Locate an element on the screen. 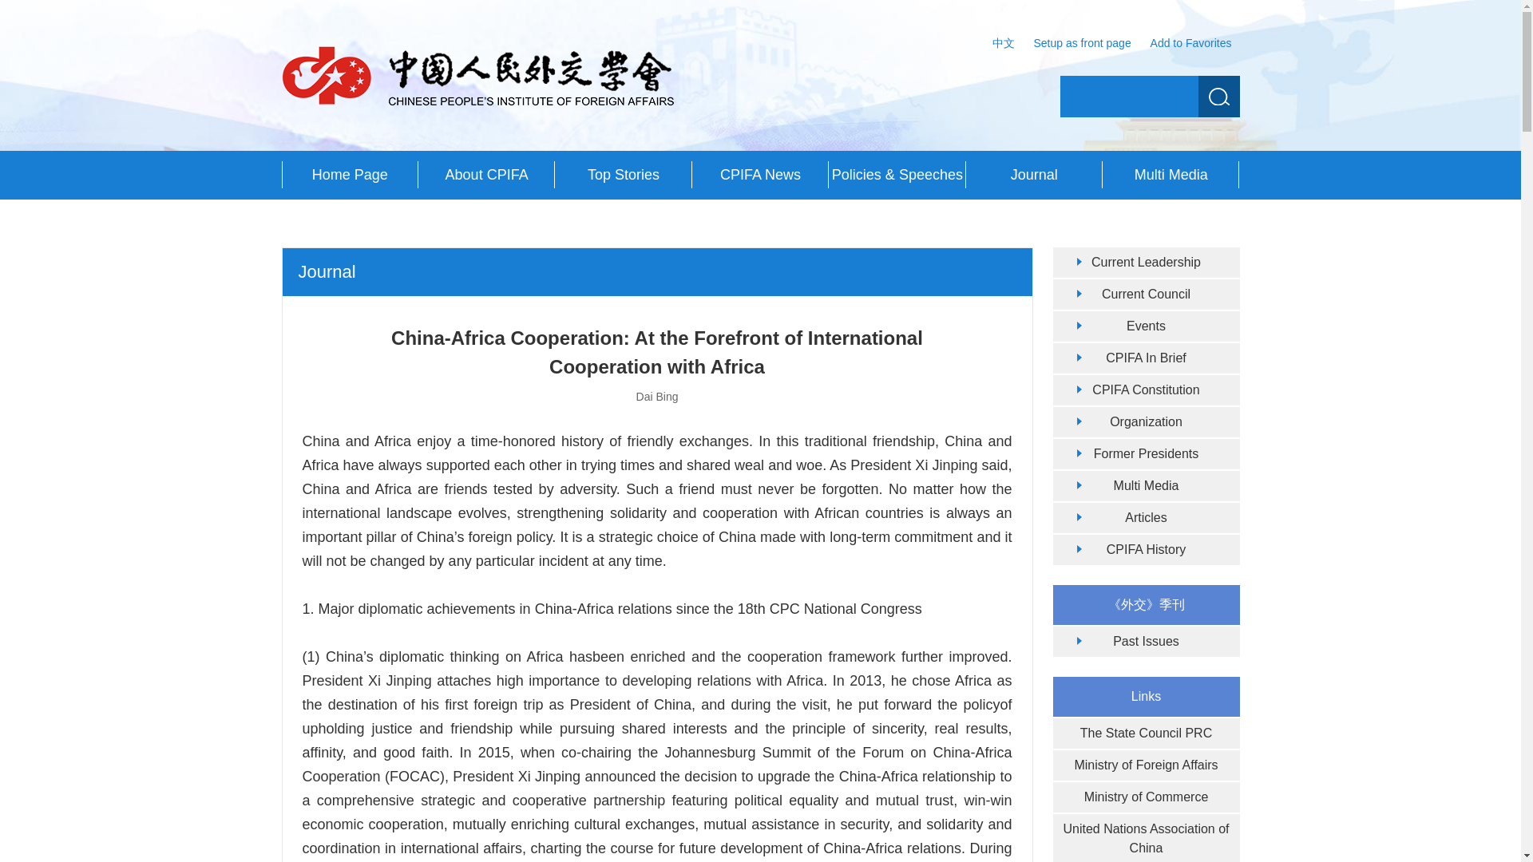 The height and width of the screenshot is (862, 1533). Setup as front page is located at coordinates (1082, 43).